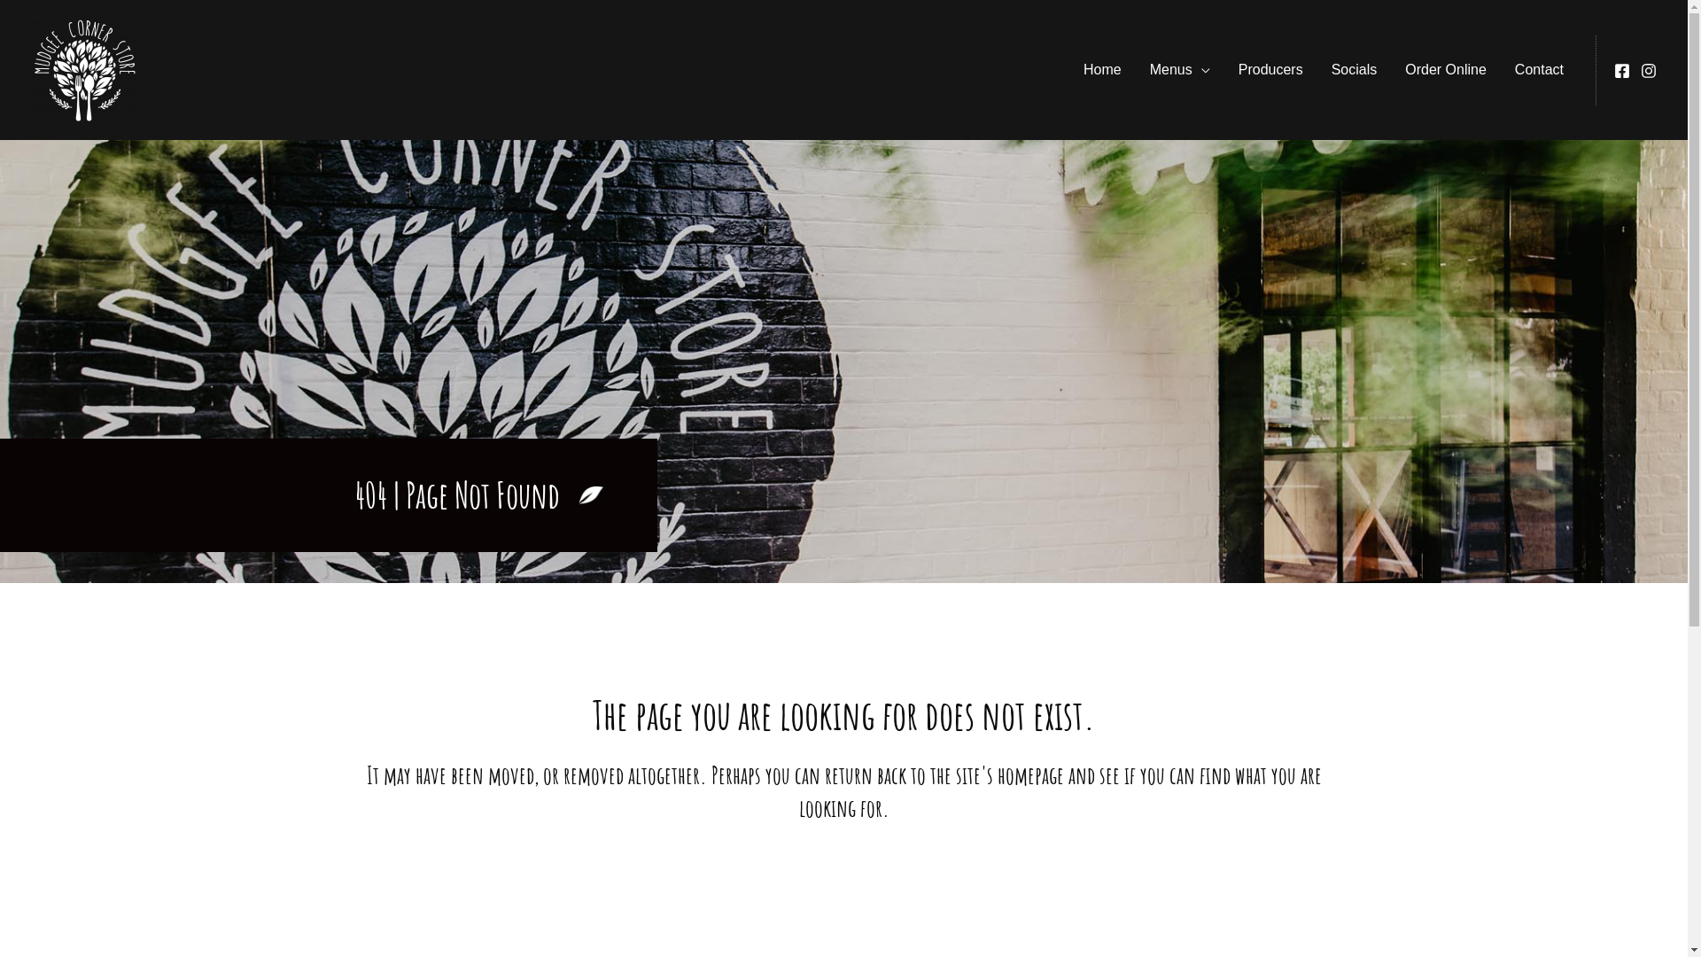  I want to click on Menus, so click(1180, 70).